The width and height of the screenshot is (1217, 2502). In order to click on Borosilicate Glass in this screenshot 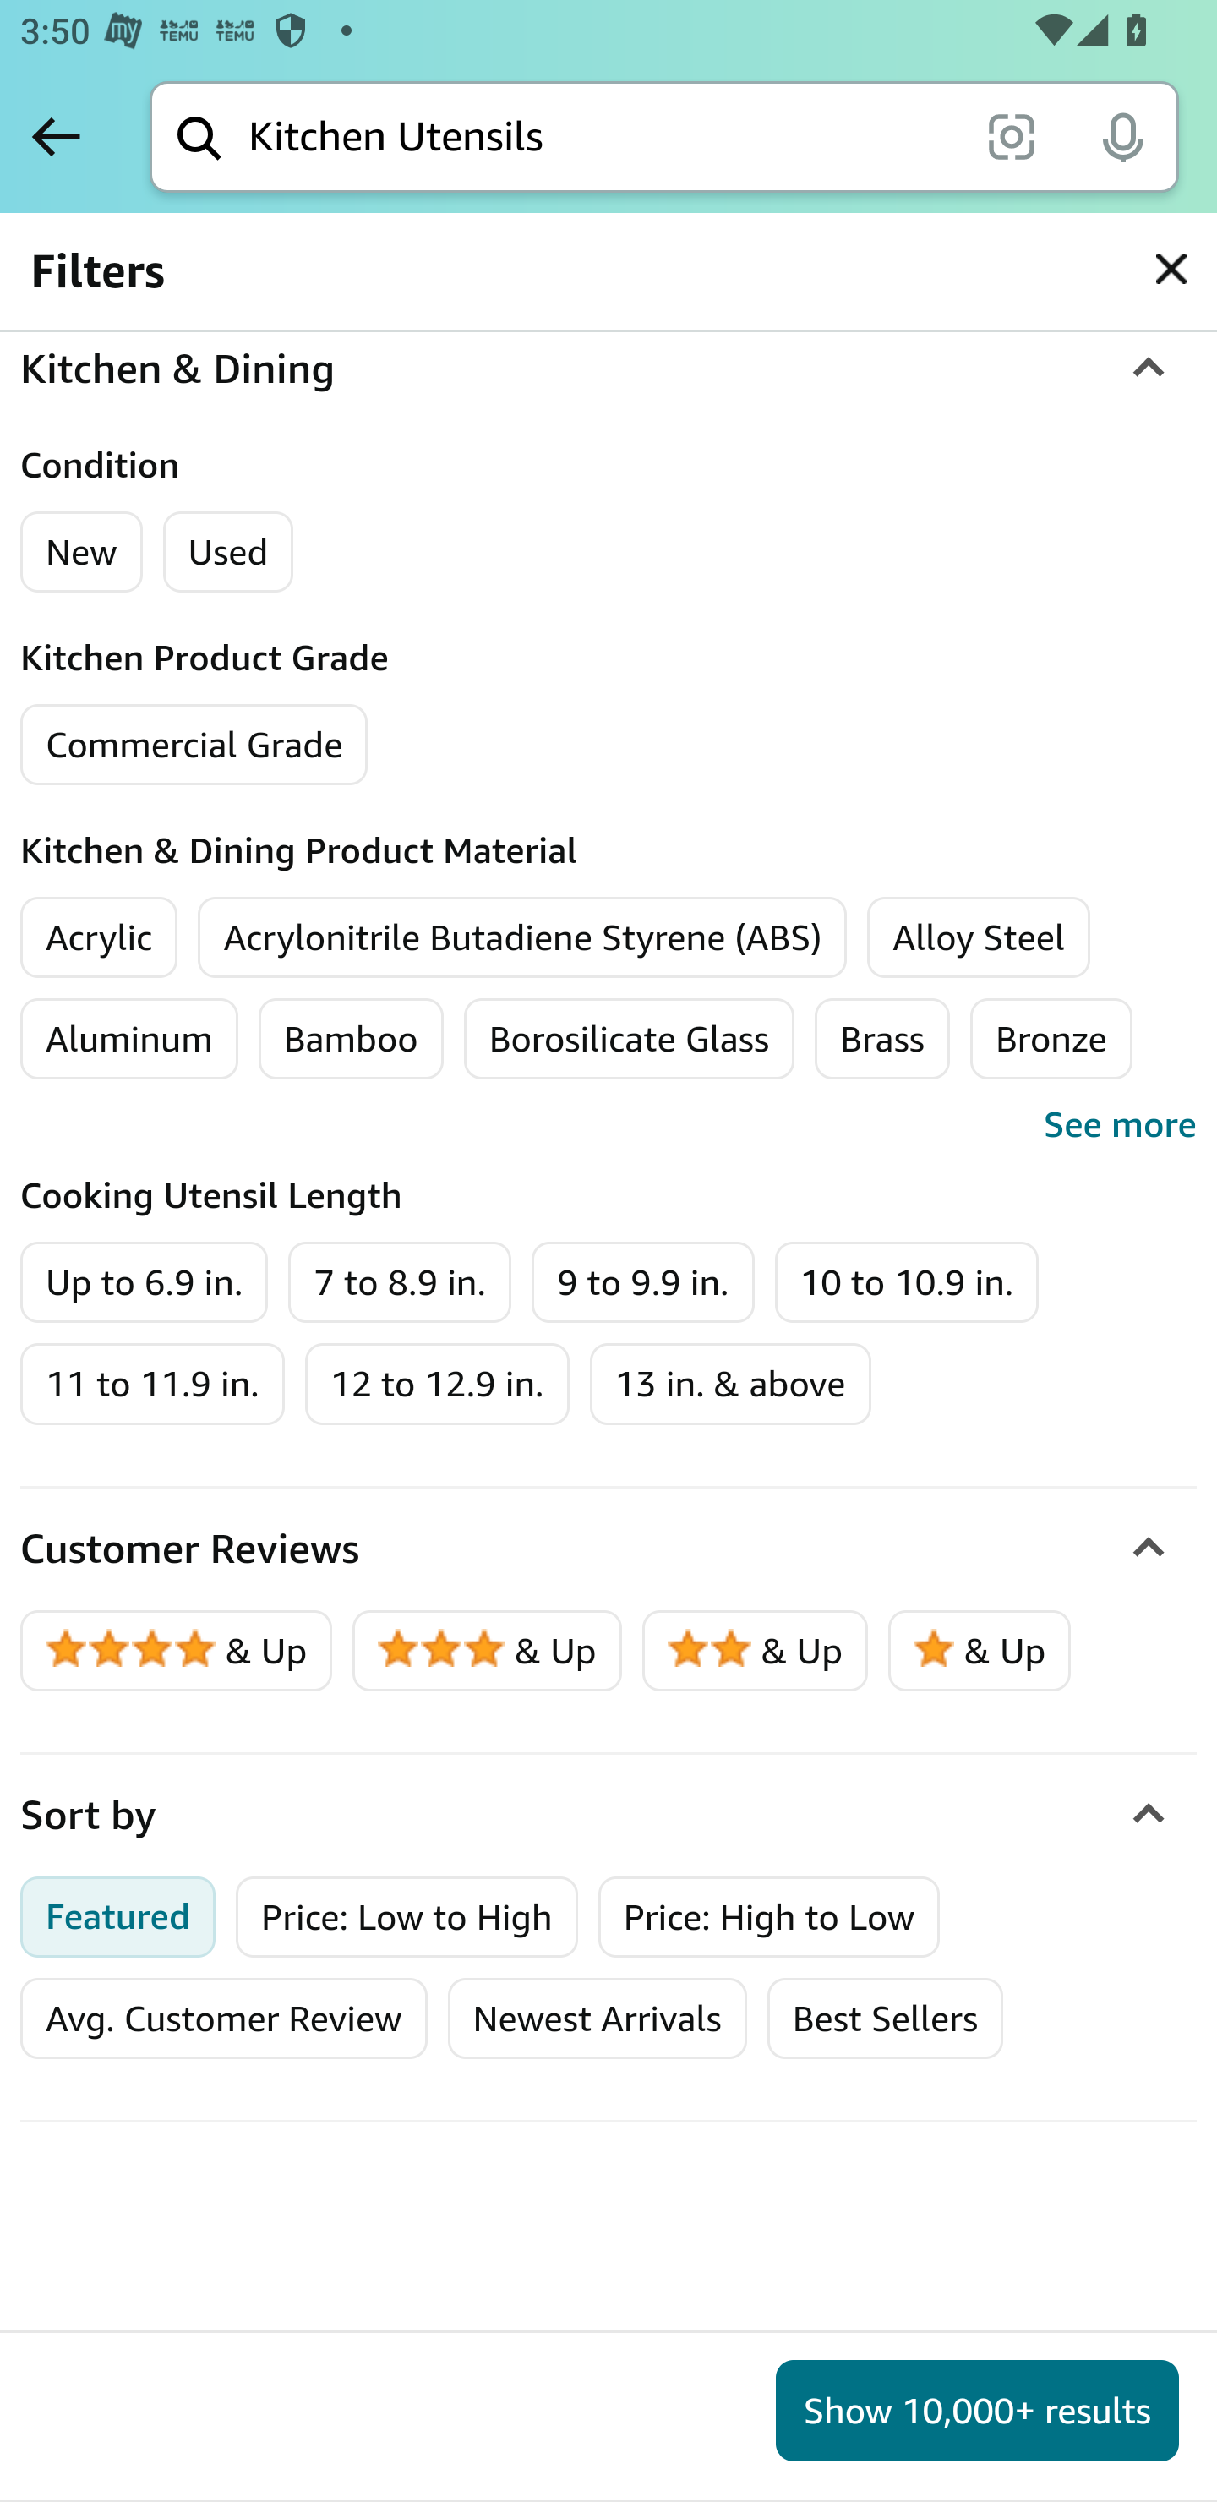, I will do `click(628, 1038)`.